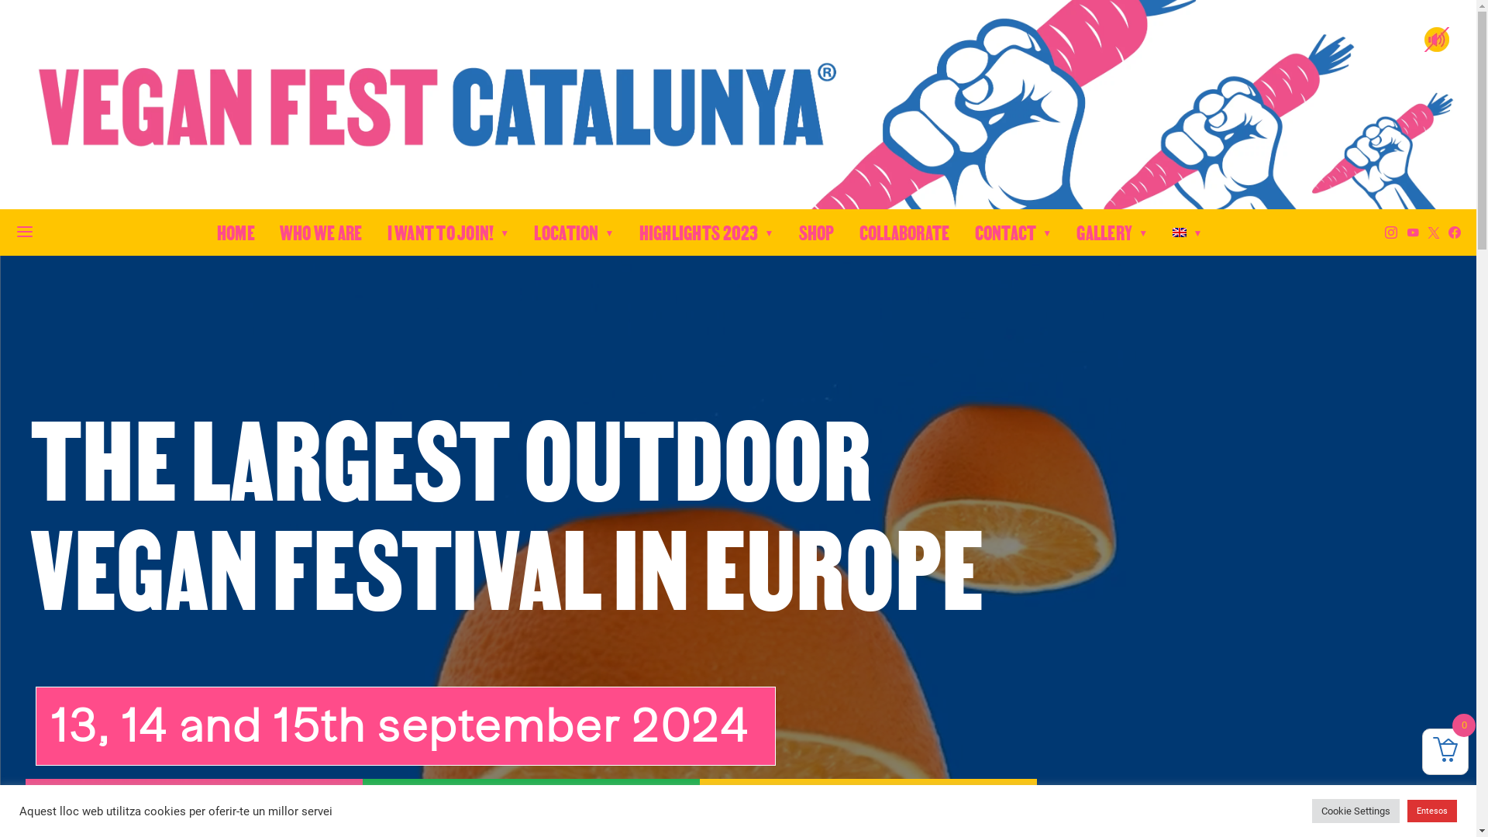 Image resolution: width=1488 pixels, height=837 pixels. I want to click on GALLERY, so click(1112, 232).